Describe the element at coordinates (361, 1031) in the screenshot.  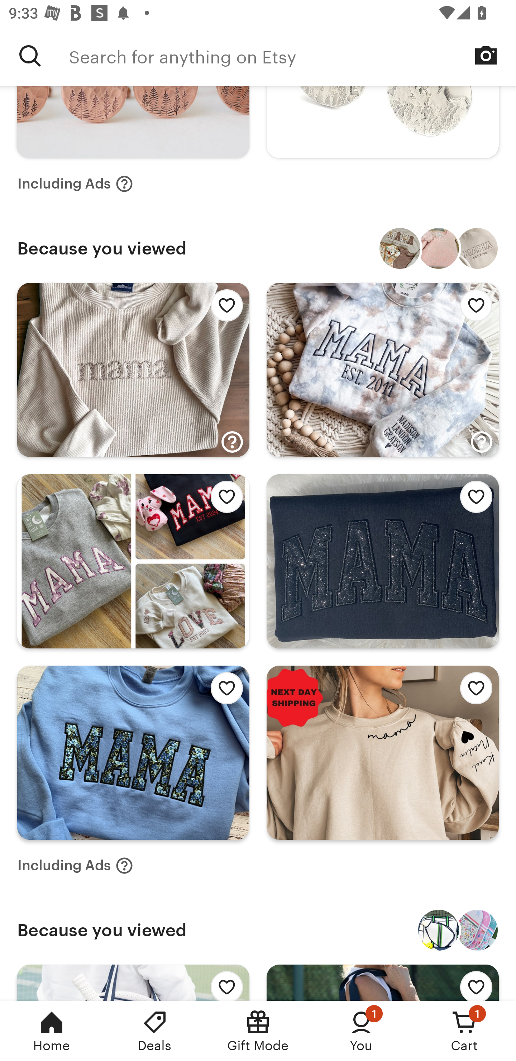
I see `You, 1 new notification You` at that location.